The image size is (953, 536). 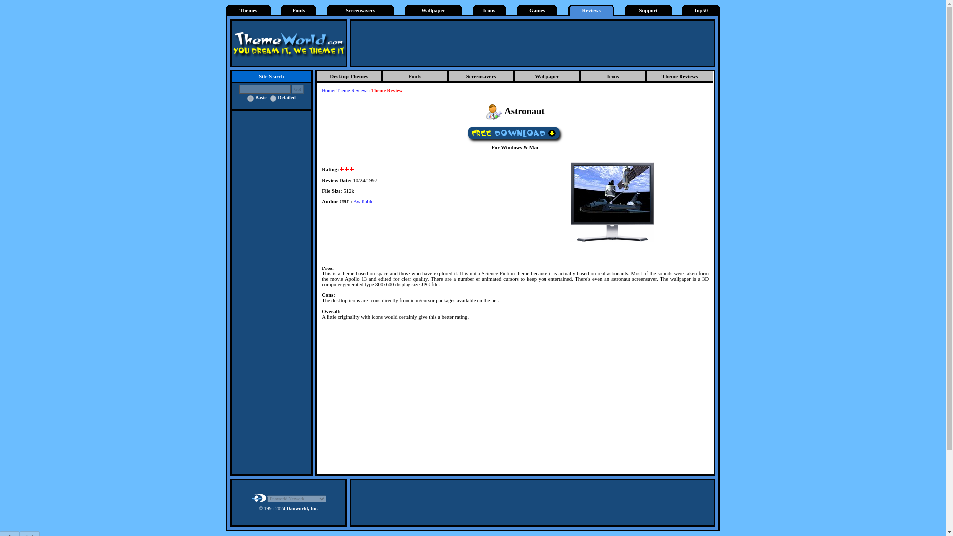 I want to click on Fonts, so click(x=416, y=77).